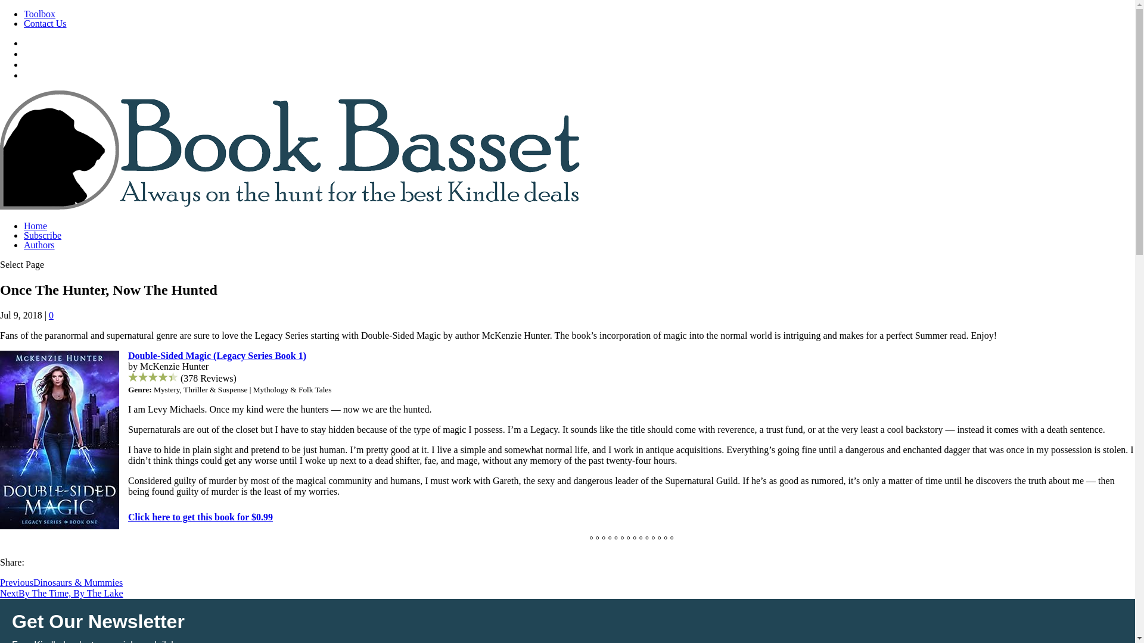  I want to click on Contact Us, so click(45, 23).